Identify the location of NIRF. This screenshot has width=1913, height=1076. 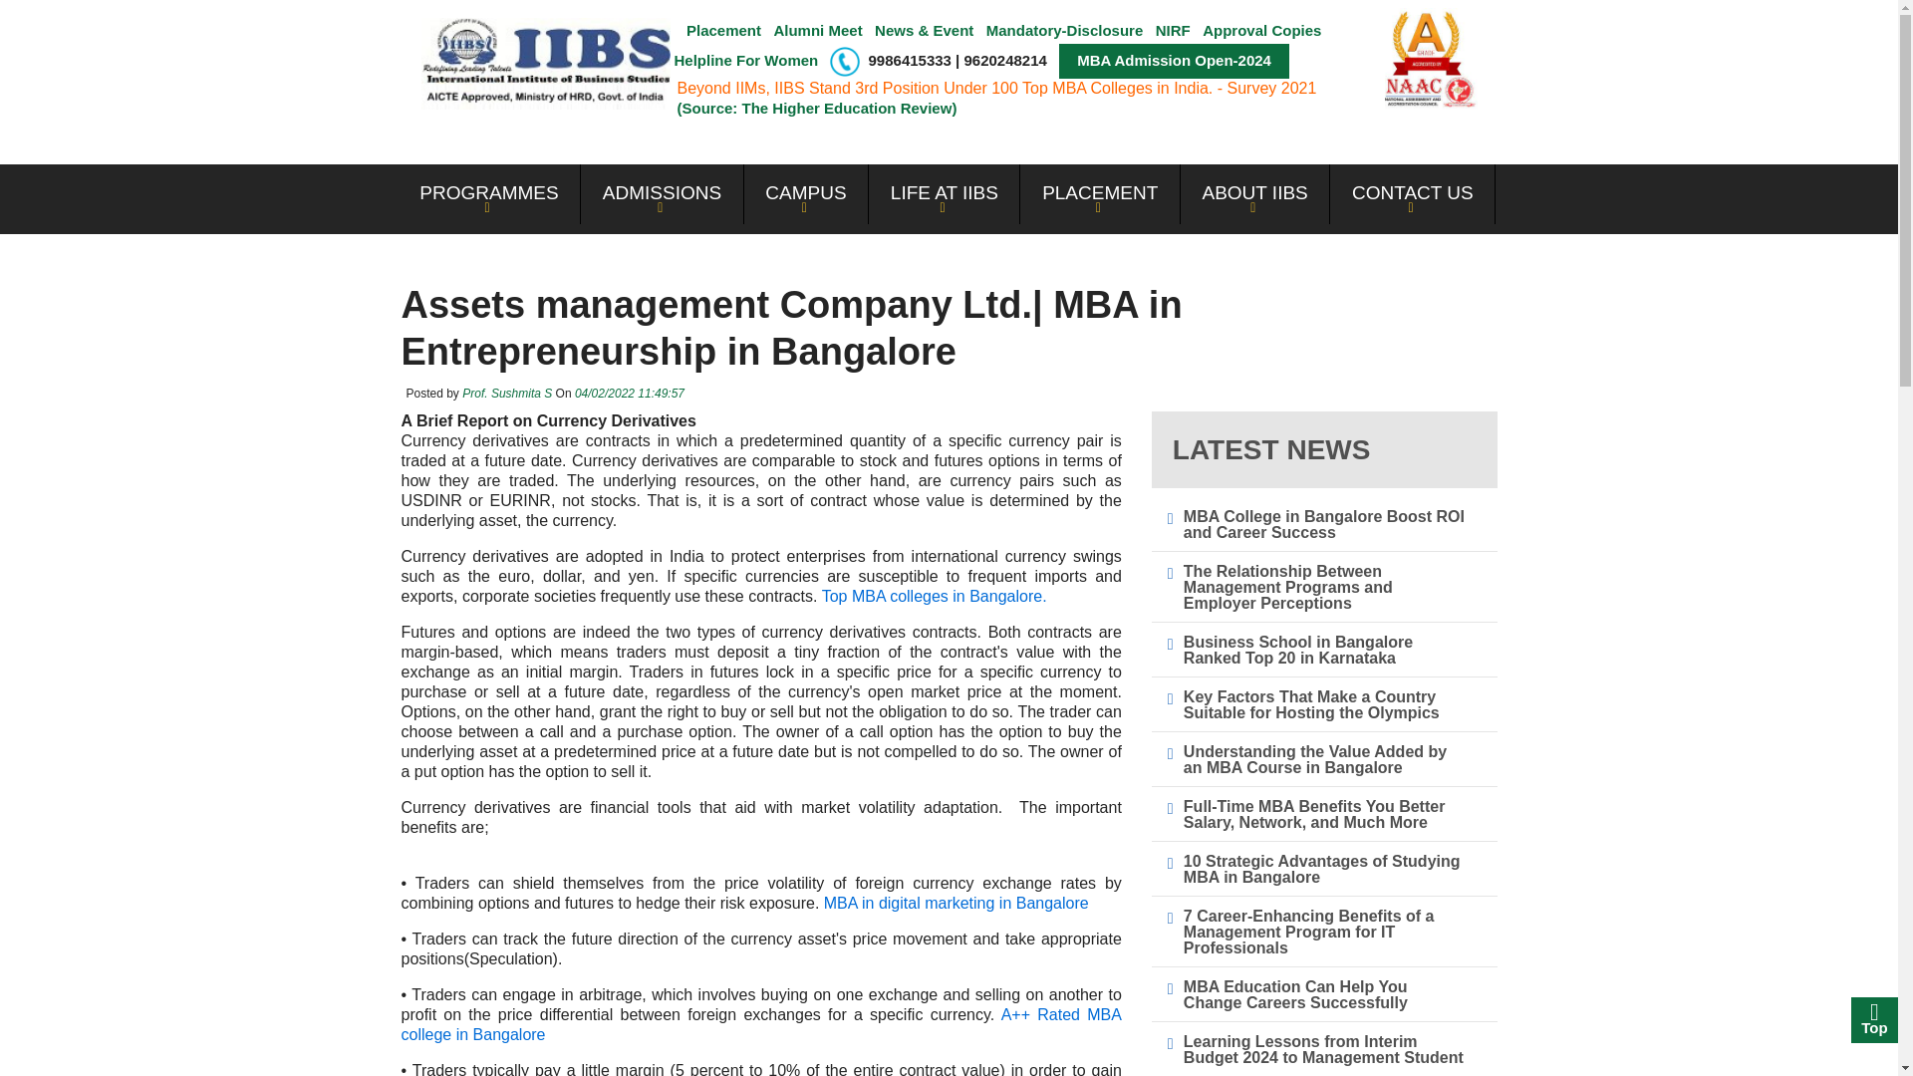
(1172, 30).